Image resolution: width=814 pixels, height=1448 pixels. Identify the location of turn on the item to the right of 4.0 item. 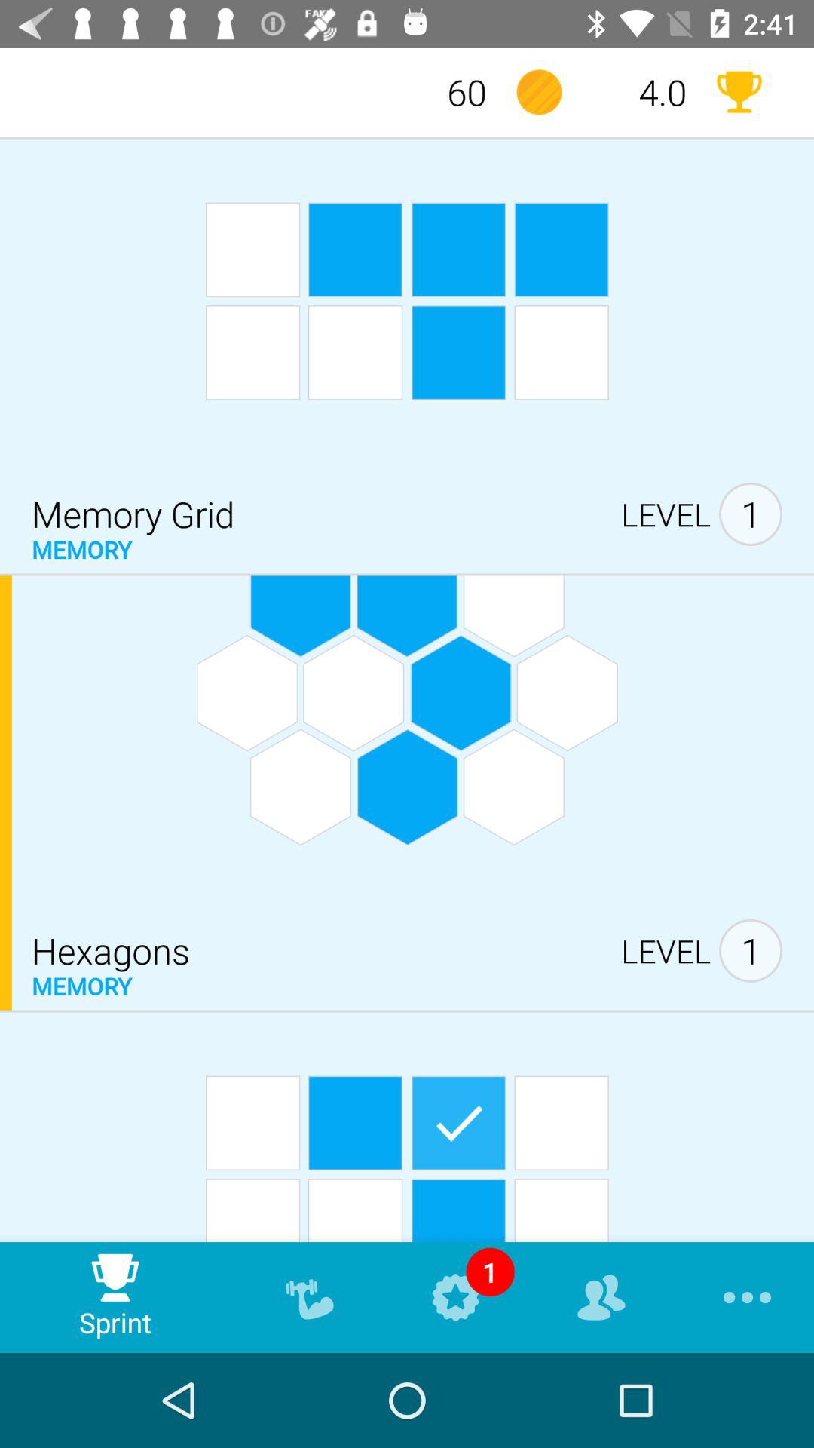
(739, 92).